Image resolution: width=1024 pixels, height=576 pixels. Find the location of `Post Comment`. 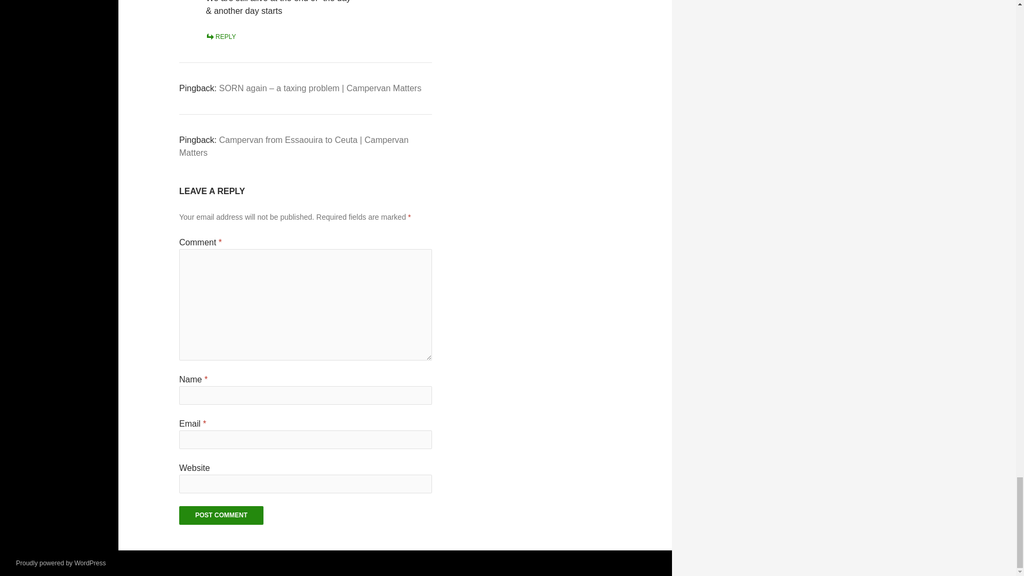

Post Comment is located at coordinates (221, 515).